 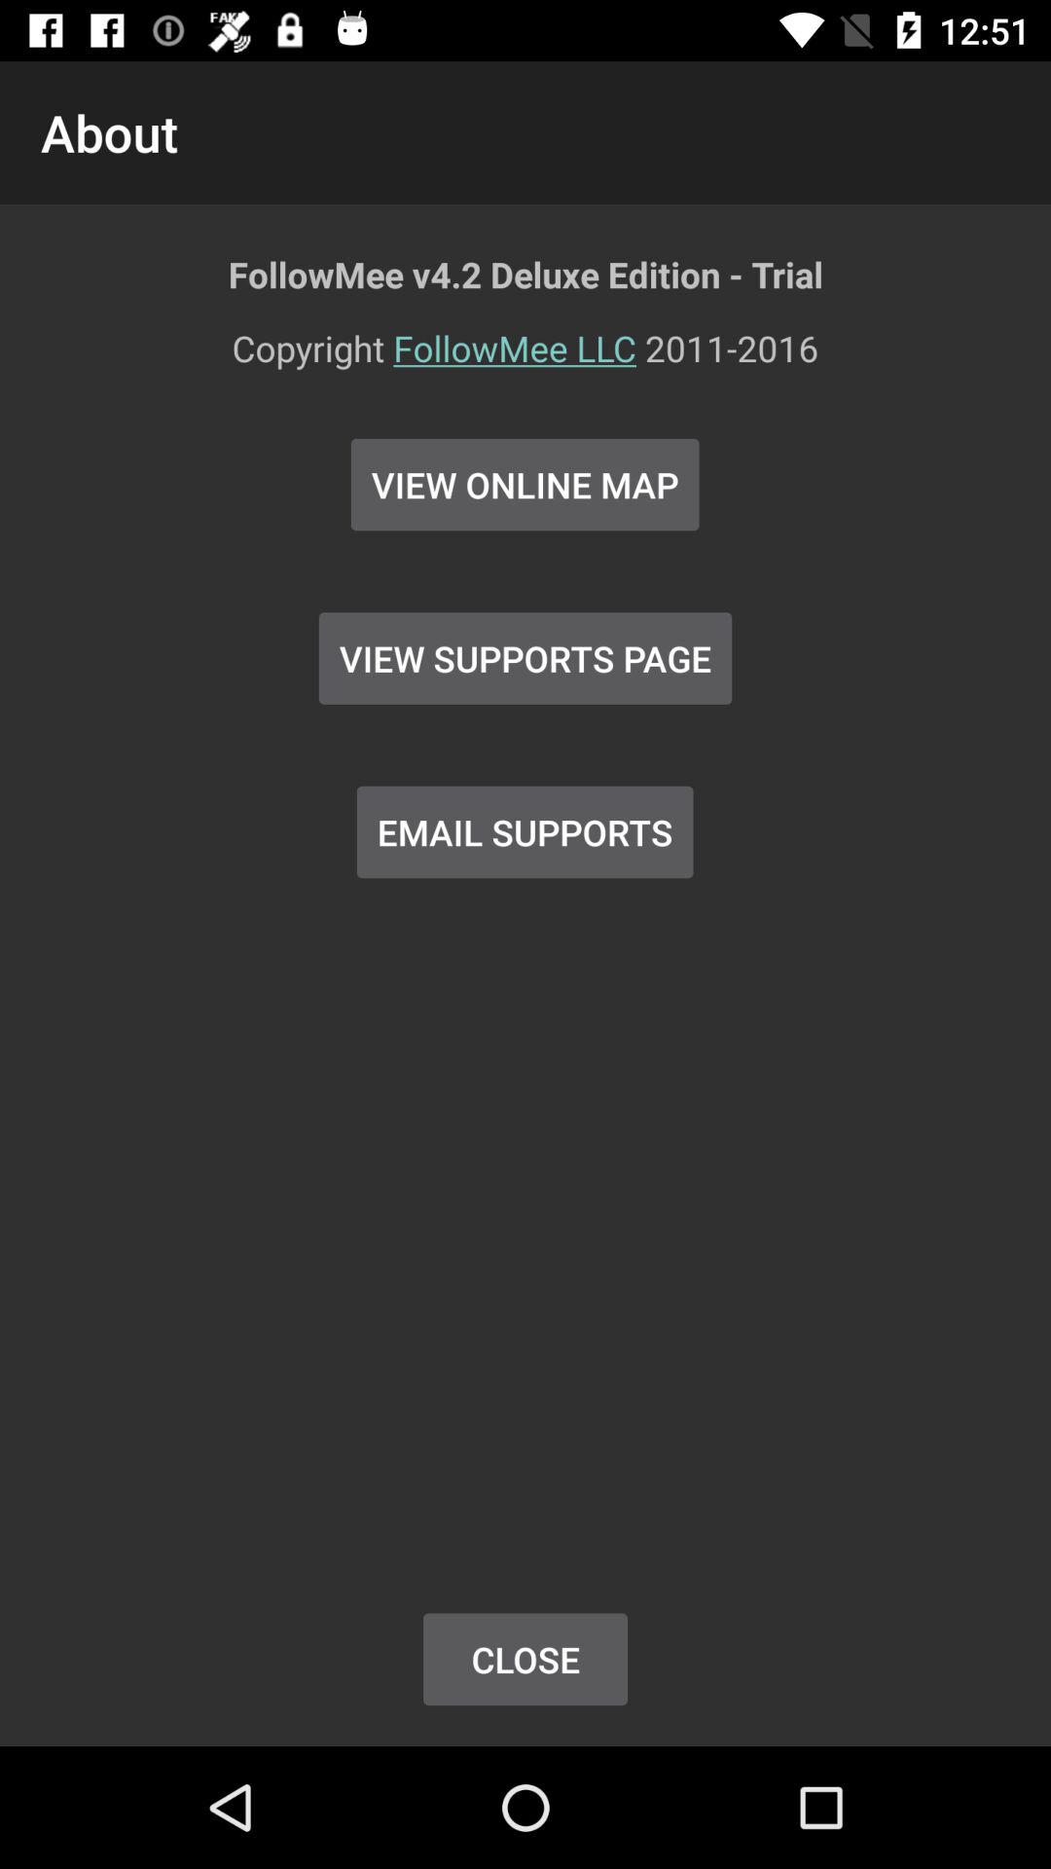 I want to click on select item below the view online map item, so click(x=525, y=658).